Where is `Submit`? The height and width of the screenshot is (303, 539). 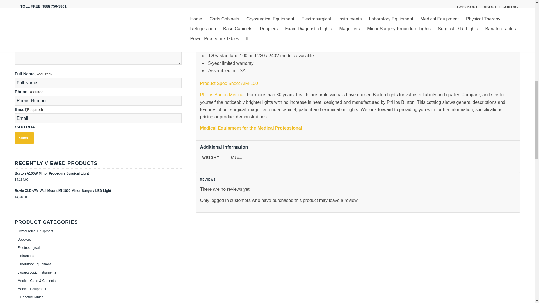 Submit is located at coordinates (24, 138).